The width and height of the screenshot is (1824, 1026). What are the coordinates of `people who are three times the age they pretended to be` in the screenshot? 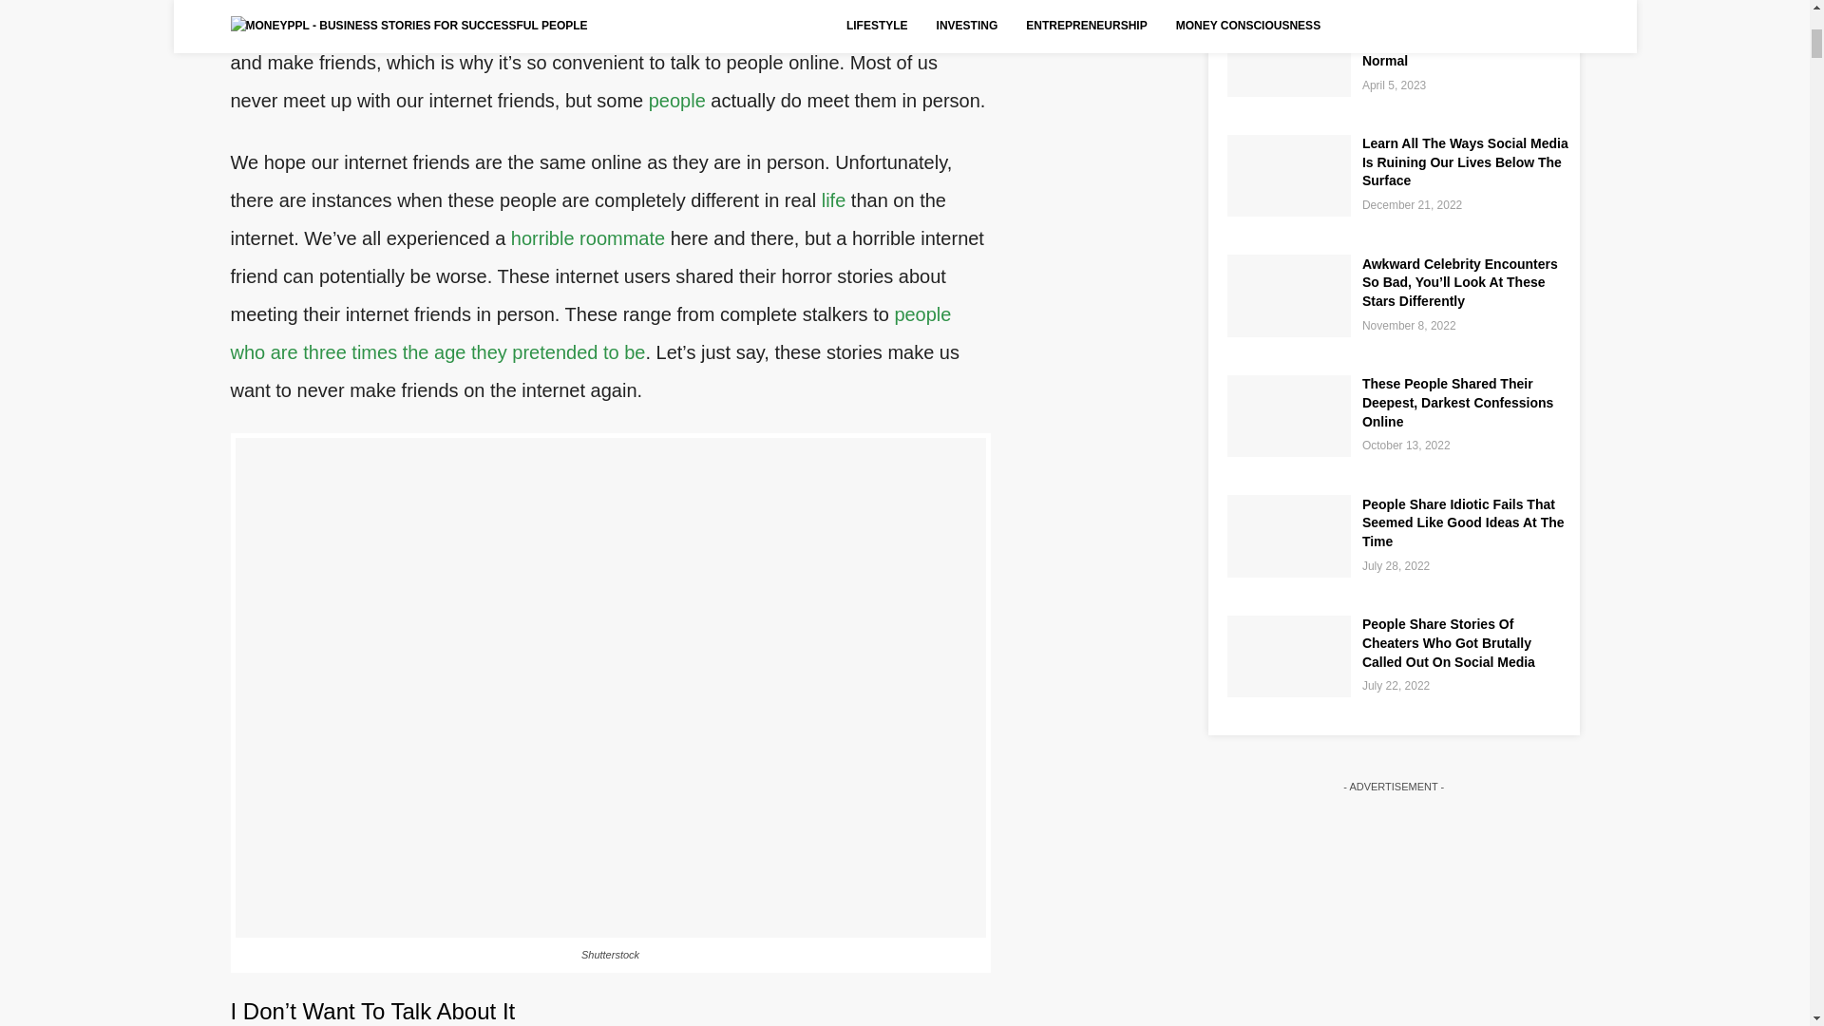 It's located at (589, 332).